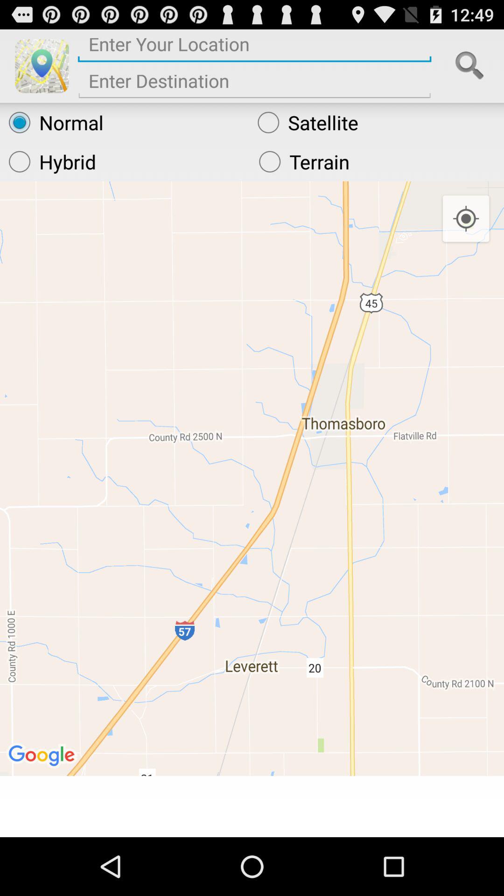 The image size is (504, 896). I want to click on select radio button below the normal, so click(125, 161).